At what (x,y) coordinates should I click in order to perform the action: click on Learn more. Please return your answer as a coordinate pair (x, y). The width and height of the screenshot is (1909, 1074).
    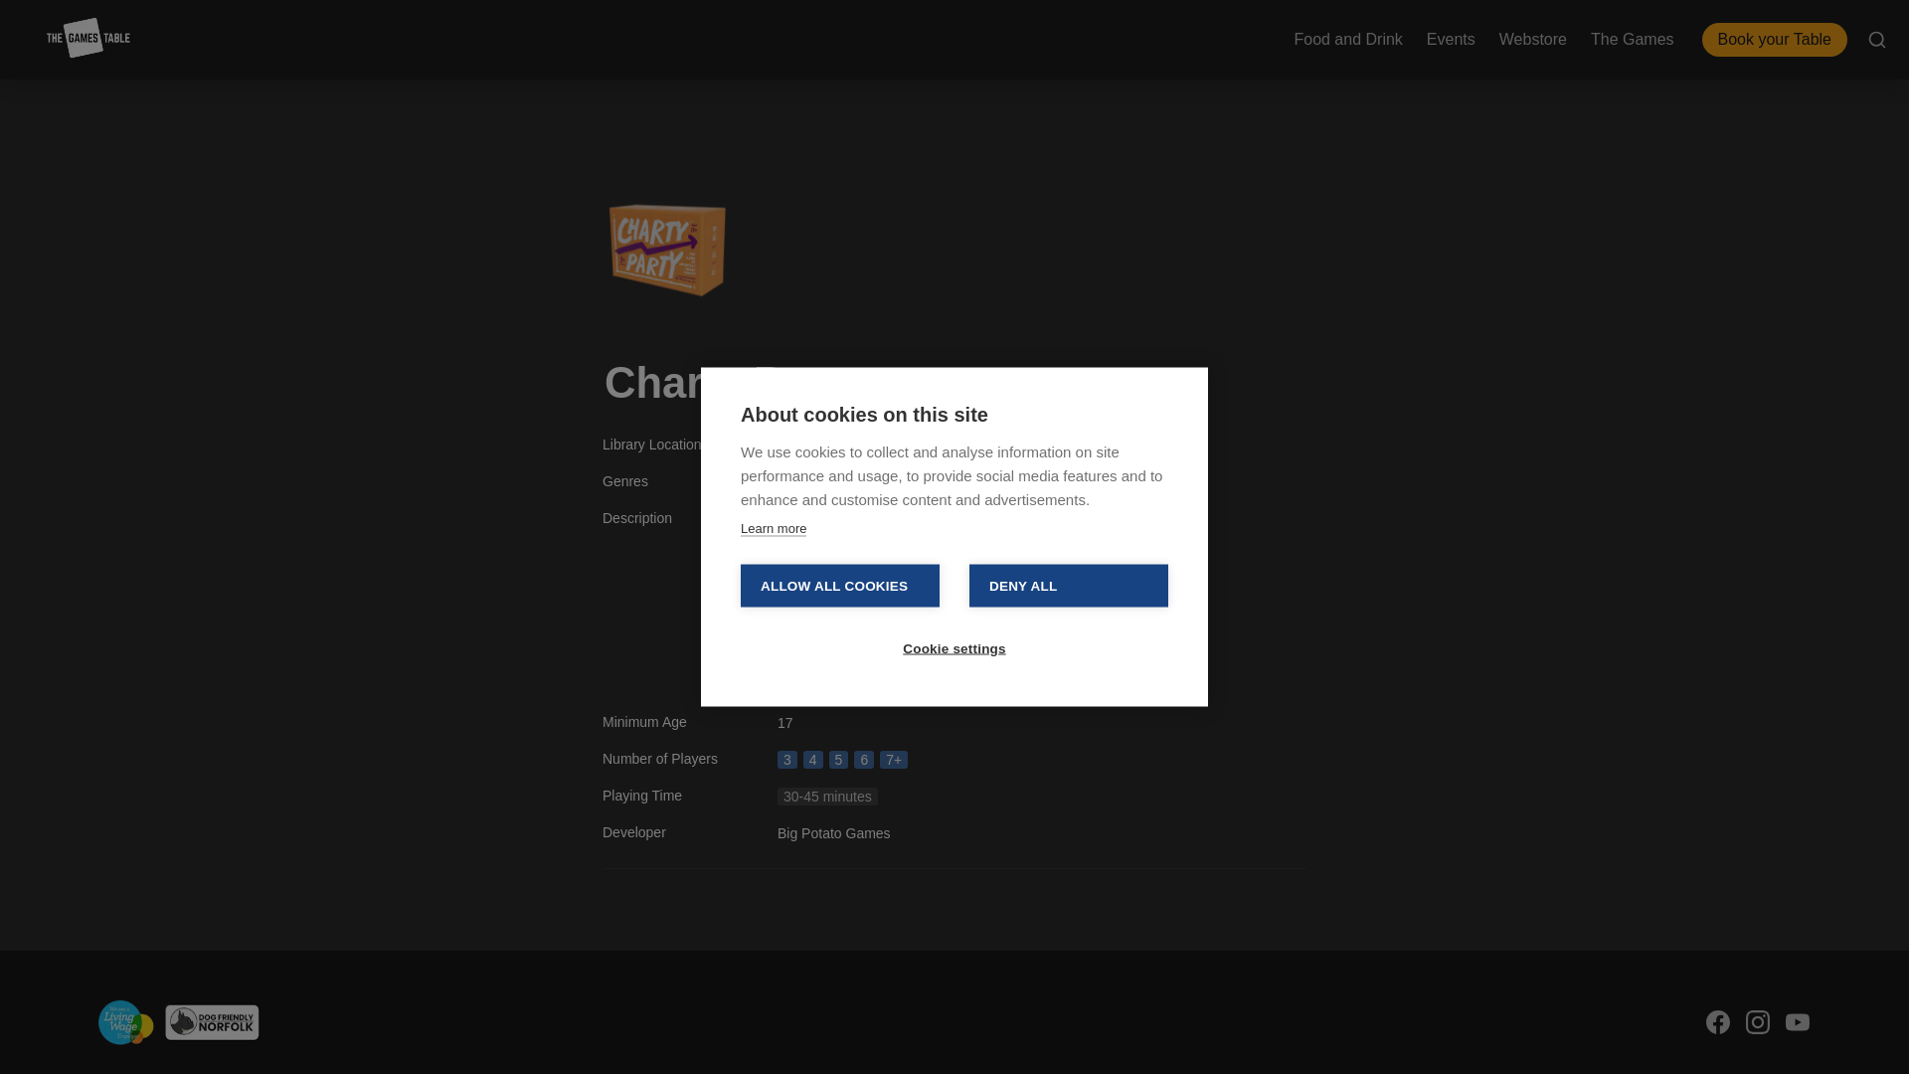
    Looking at the image, I should click on (773, 529).